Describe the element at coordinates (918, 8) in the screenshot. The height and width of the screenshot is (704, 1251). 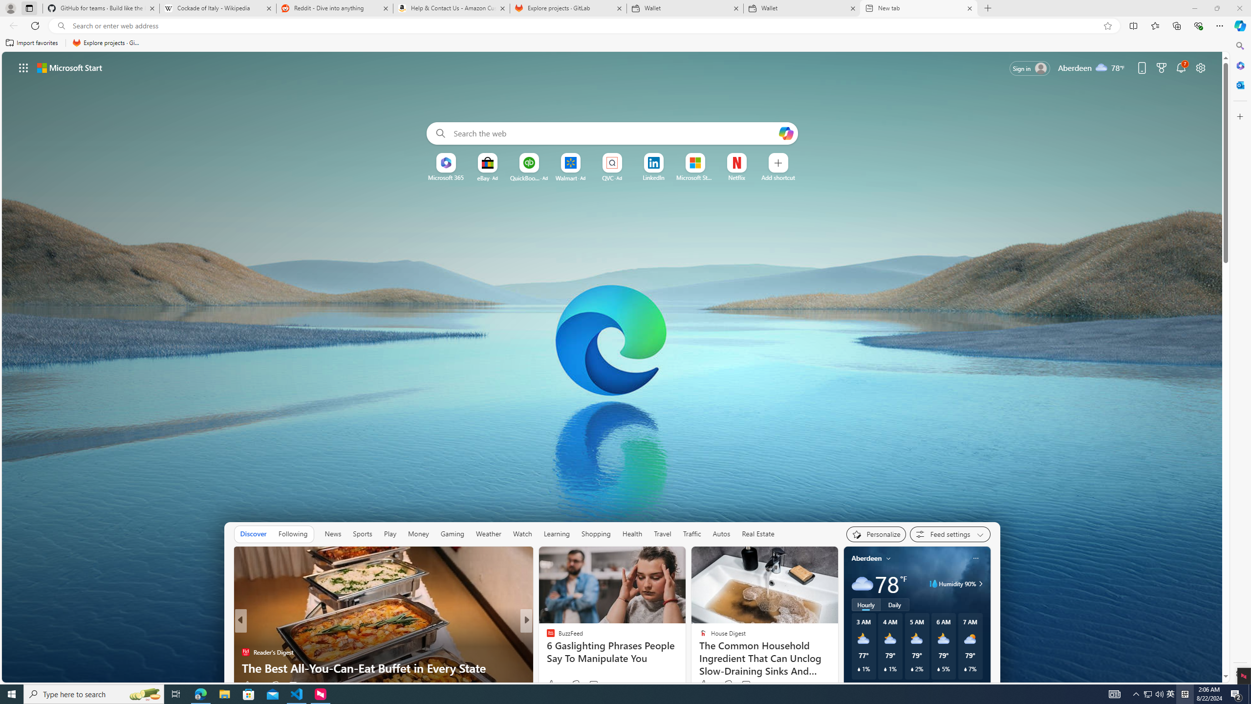
I see `New tab` at that location.